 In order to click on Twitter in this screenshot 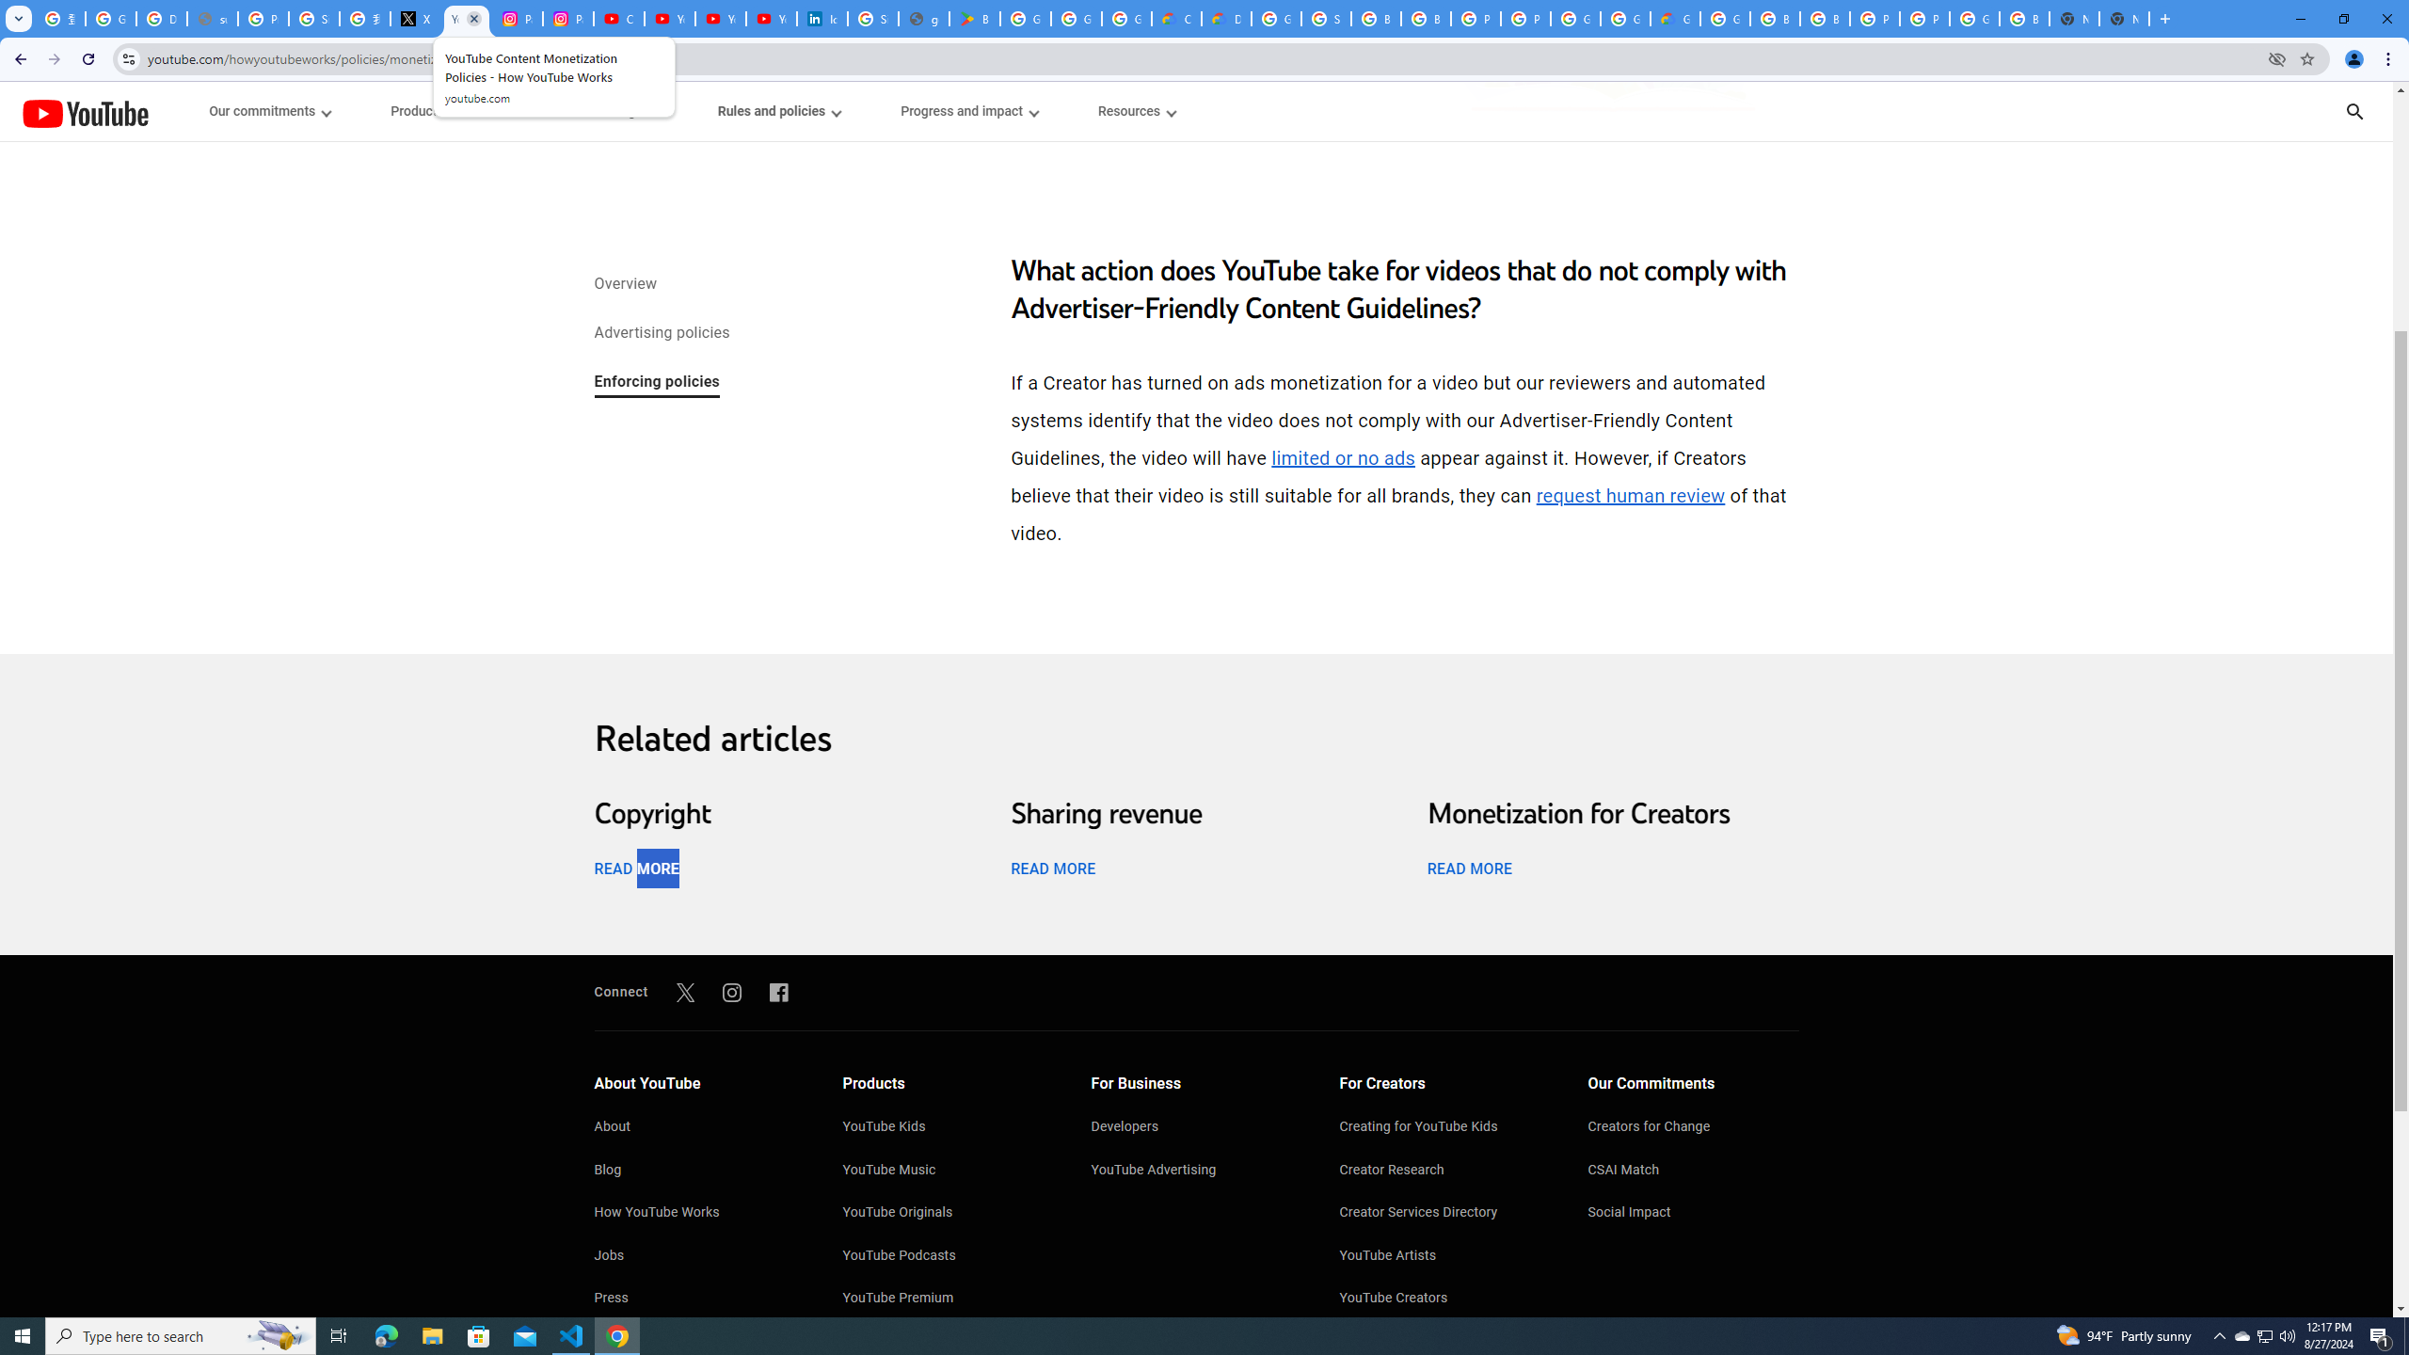, I will do `click(685, 992)`.